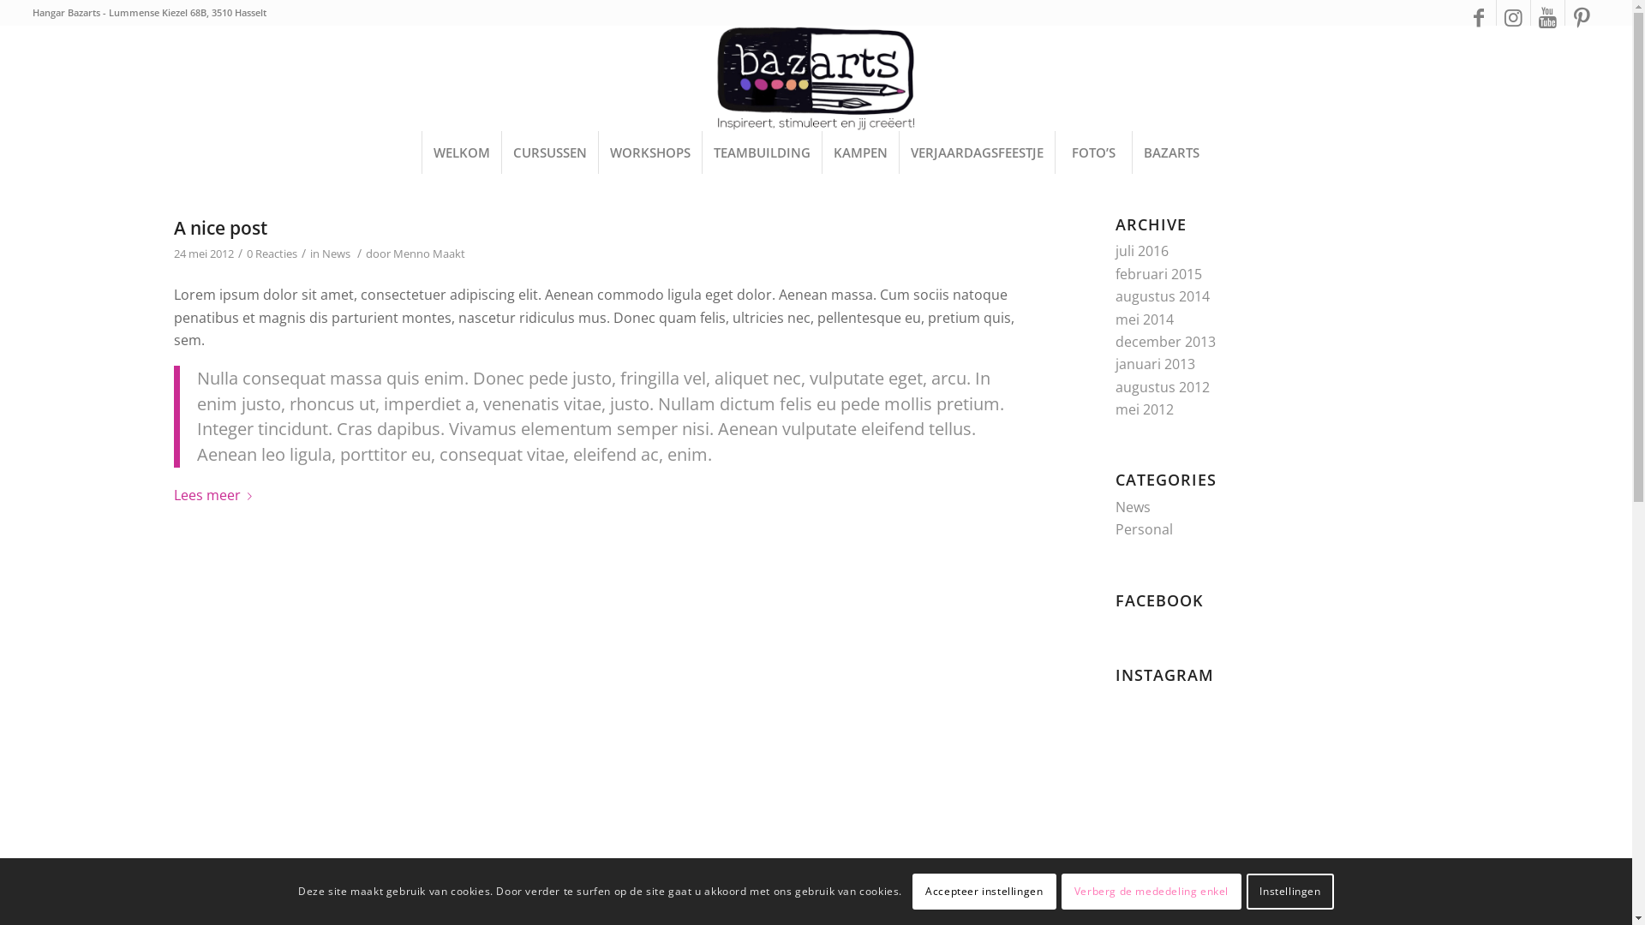 The height and width of the screenshot is (925, 1645). Describe the element at coordinates (1290, 892) in the screenshot. I see `Instellingen` at that location.